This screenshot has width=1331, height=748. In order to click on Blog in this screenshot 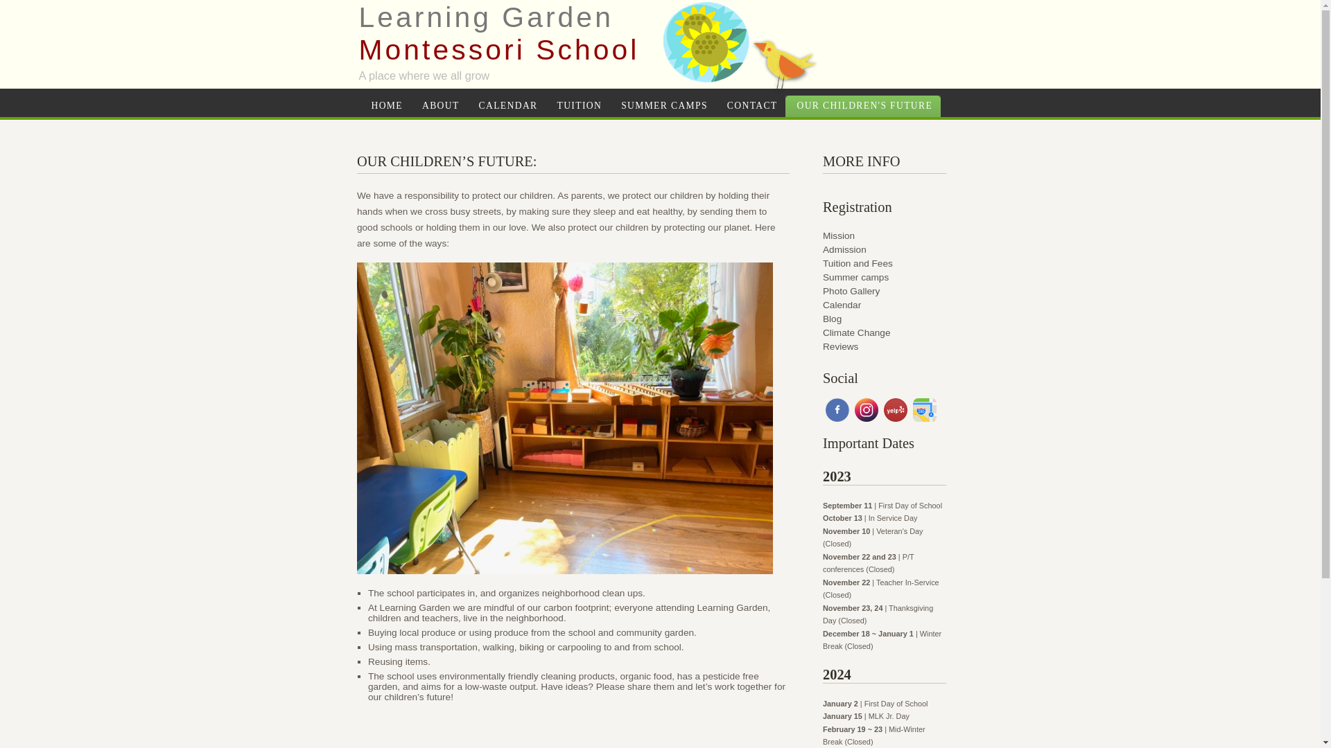, I will do `click(885, 290)`.